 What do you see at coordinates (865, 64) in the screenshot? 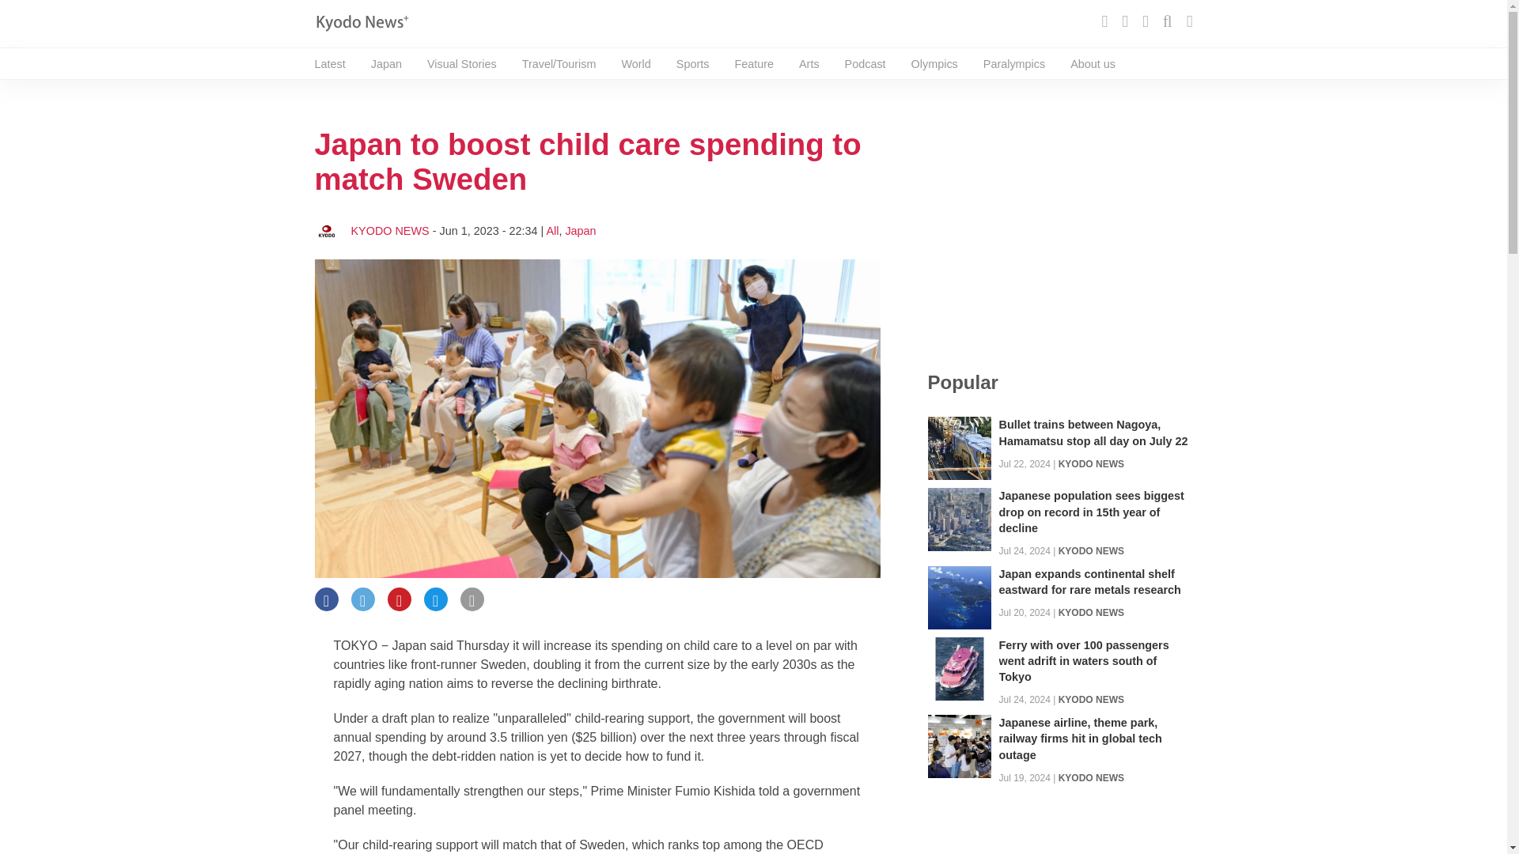
I see `Podcast` at bounding box center [865, 64].